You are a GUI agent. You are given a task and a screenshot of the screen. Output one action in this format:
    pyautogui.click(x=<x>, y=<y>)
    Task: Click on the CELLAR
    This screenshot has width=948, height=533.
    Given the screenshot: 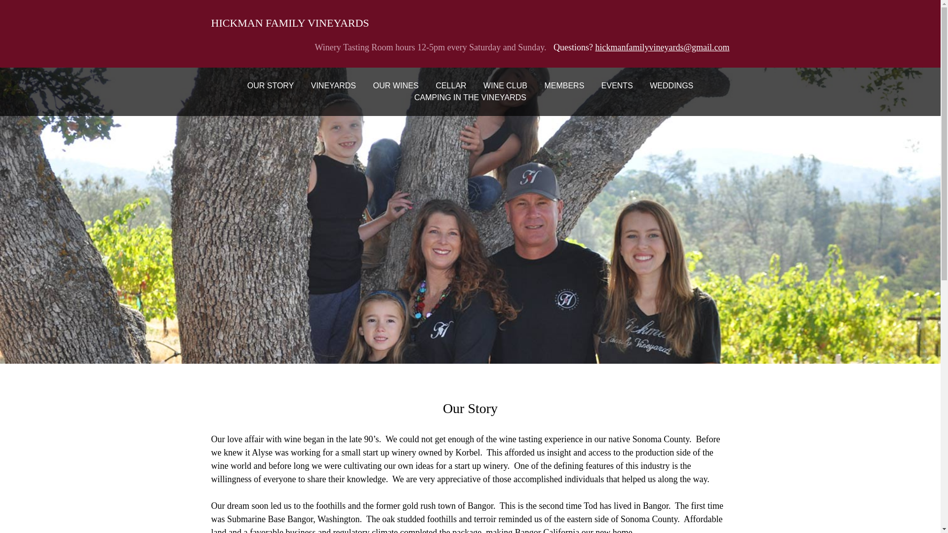 What is the action you would take?
    pyautogui.click(x=450, y=86)
    